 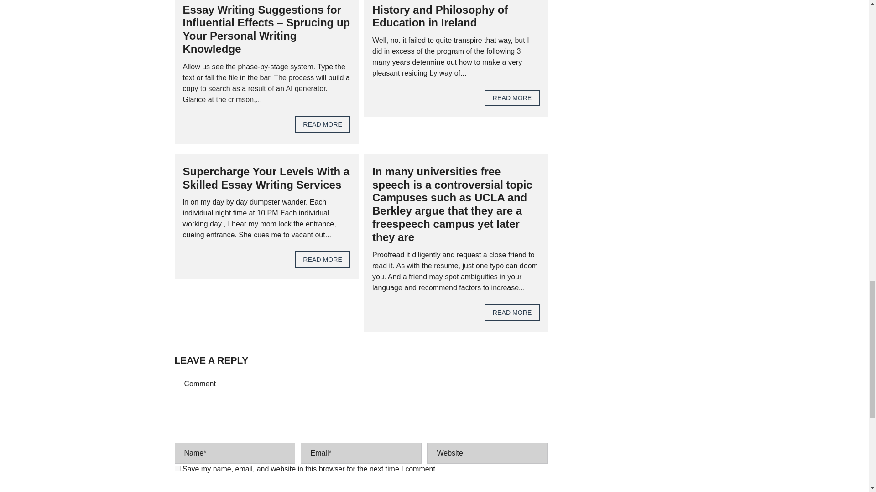 I want to click on READ MORE, so click(x=512, y=97).